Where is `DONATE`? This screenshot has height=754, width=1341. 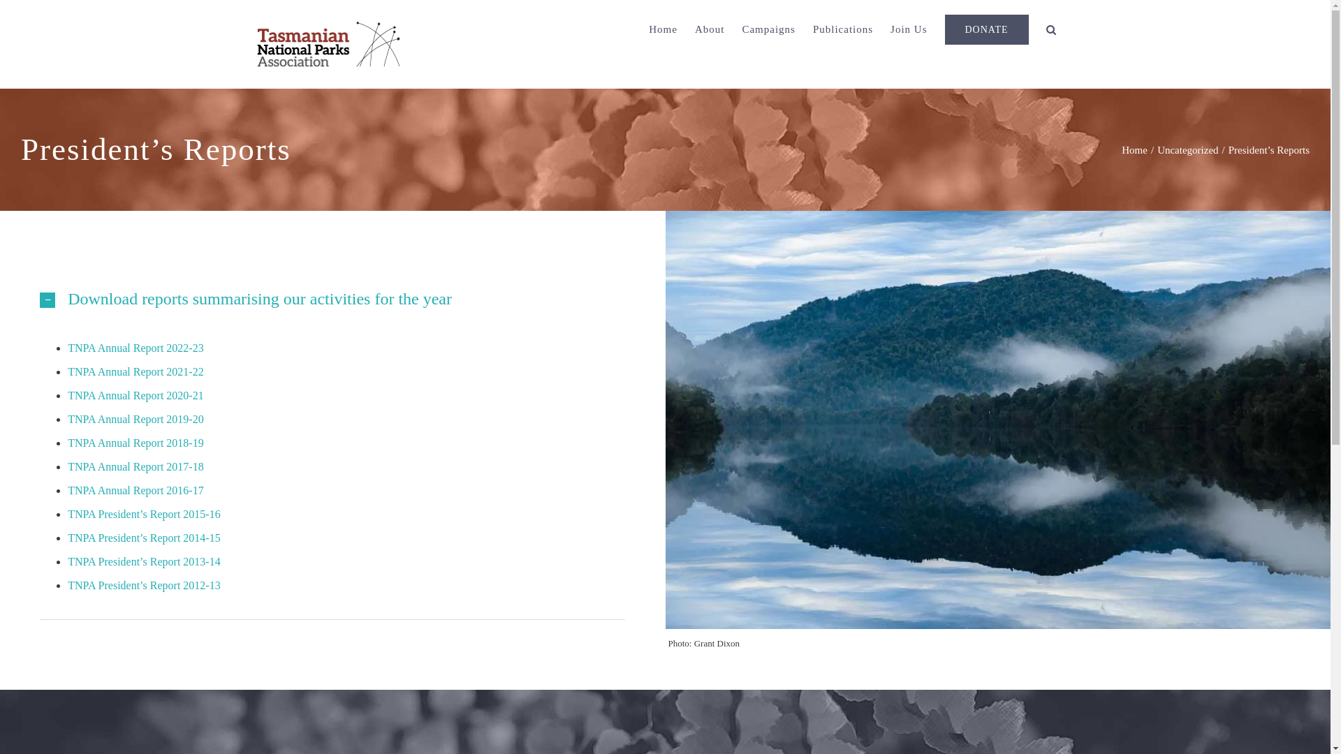 DONATE is located at coordinates (986, 29).